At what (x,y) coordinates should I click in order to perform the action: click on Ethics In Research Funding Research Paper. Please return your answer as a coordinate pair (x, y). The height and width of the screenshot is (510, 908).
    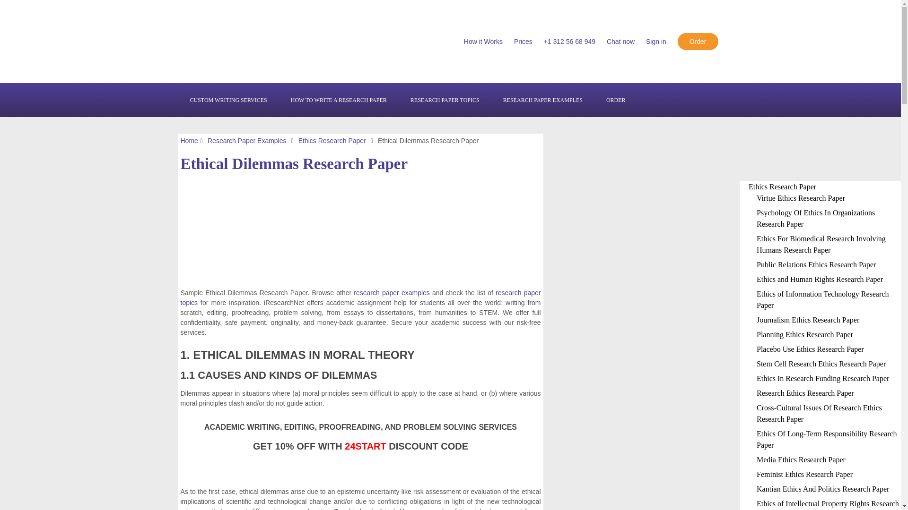
    Looking at the image, I should click on (822, 378).